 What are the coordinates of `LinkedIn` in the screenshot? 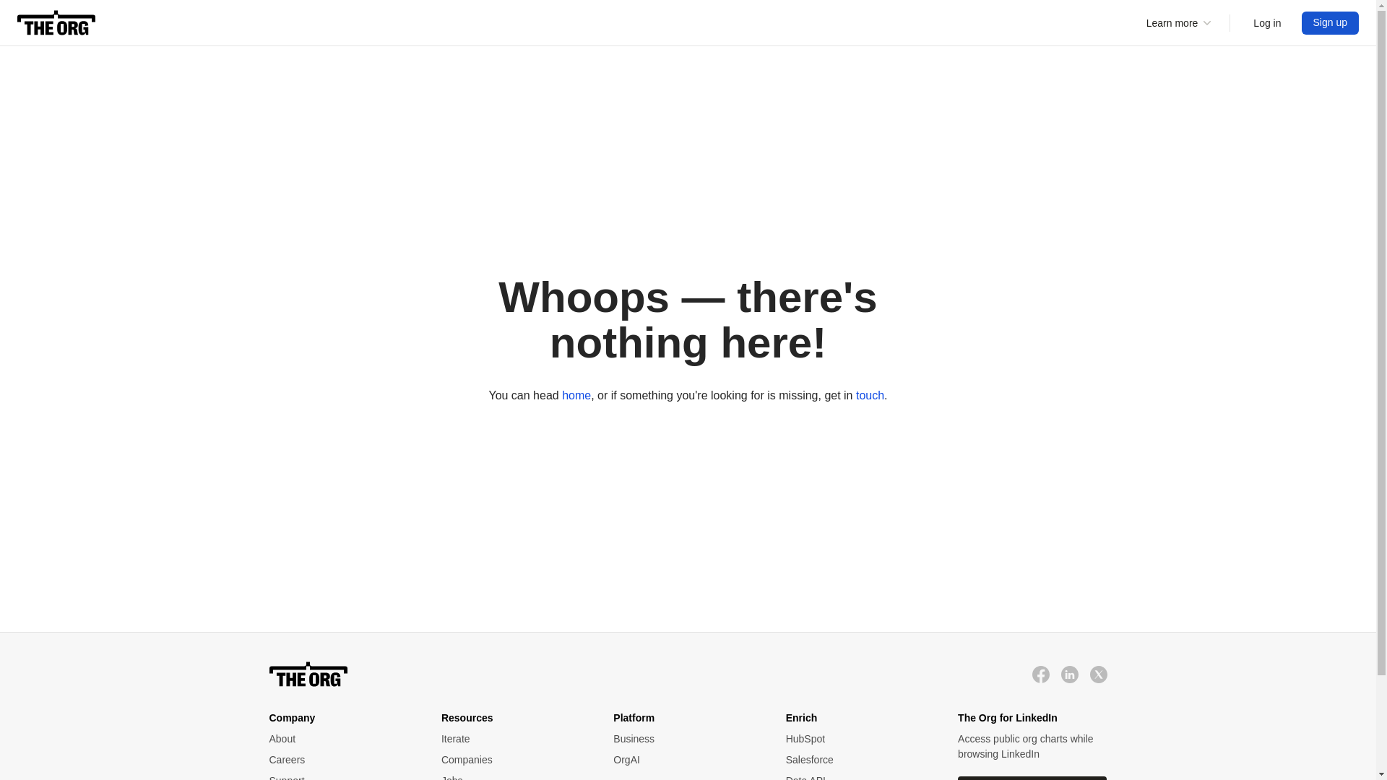 It's located at (1069, 675).